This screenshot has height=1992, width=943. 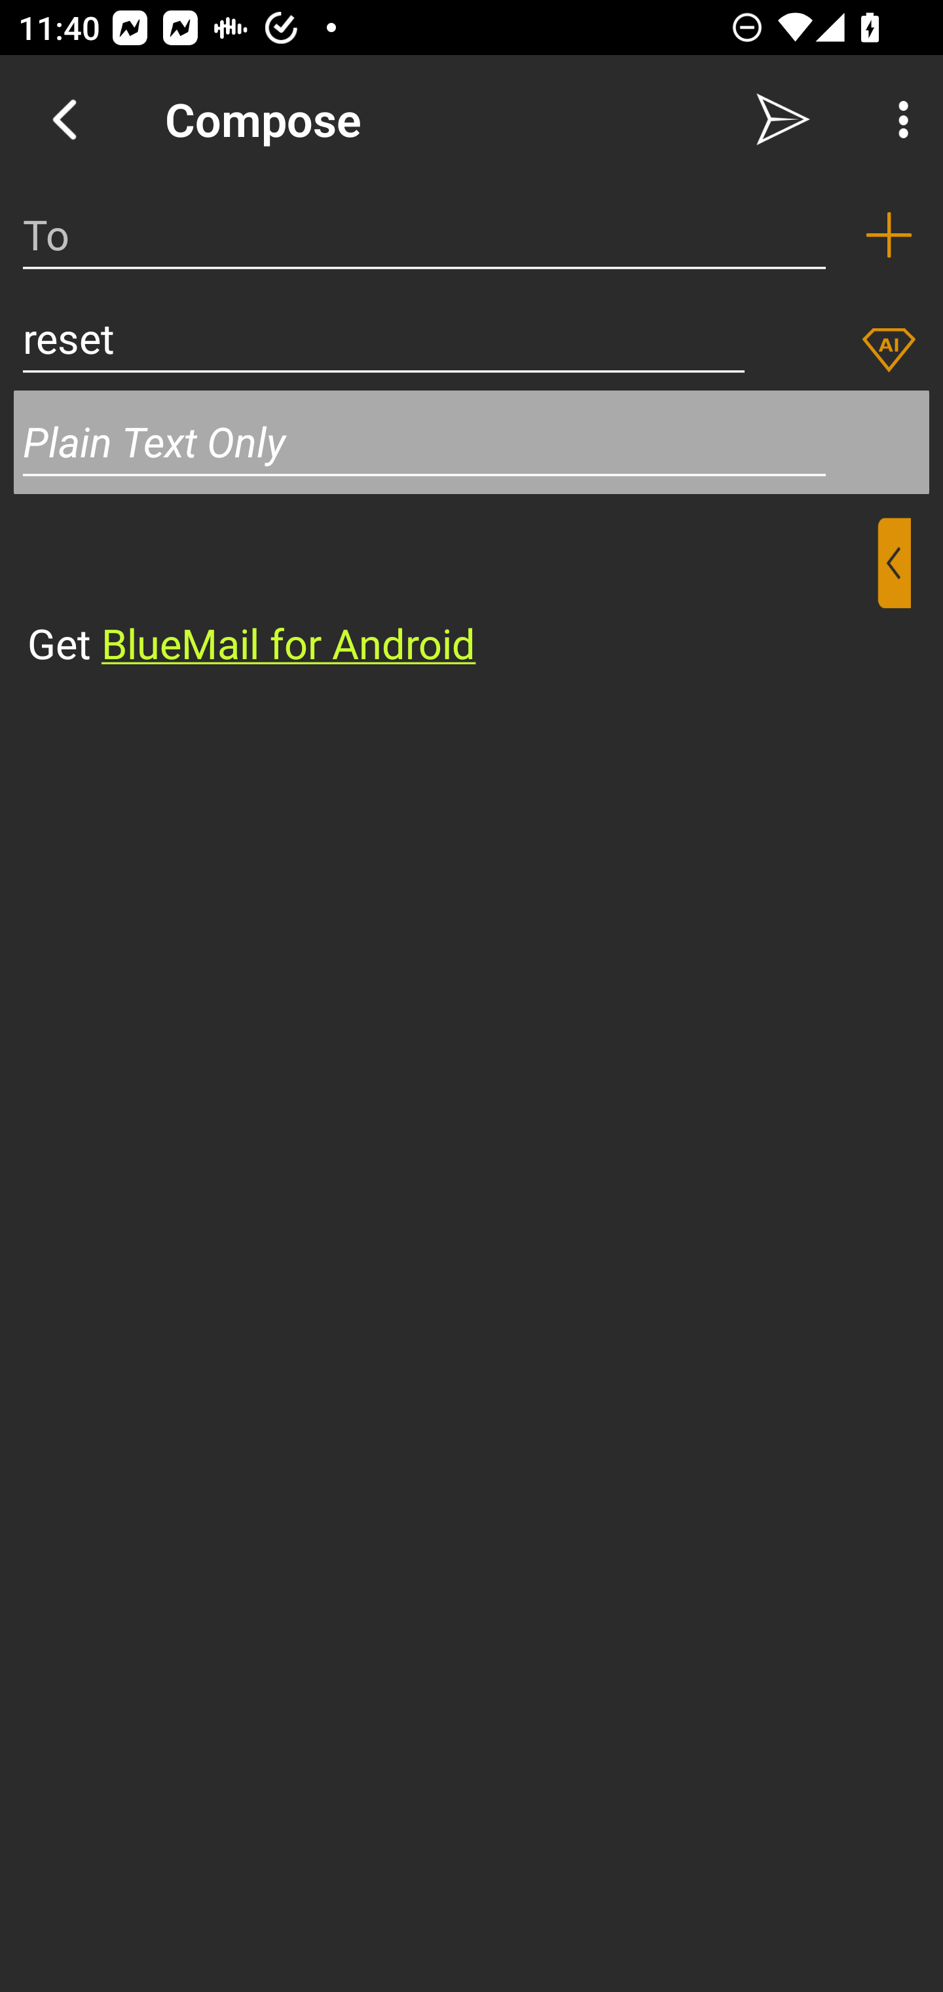 What do you see at coordinates (64, 119) in the screenshot?
I see `Navigate up` at bounding box center [64, 119].